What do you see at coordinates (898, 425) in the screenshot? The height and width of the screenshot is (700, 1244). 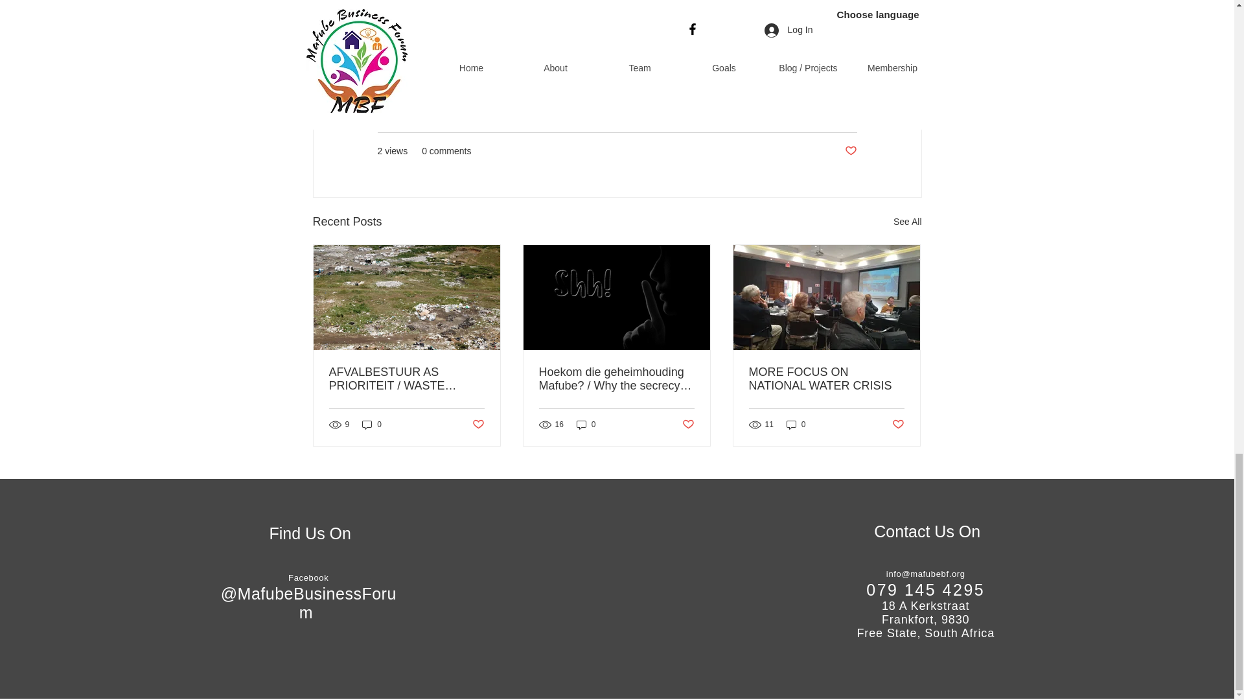 I see `Post not marked as liked` at bounding box center [898, 425].